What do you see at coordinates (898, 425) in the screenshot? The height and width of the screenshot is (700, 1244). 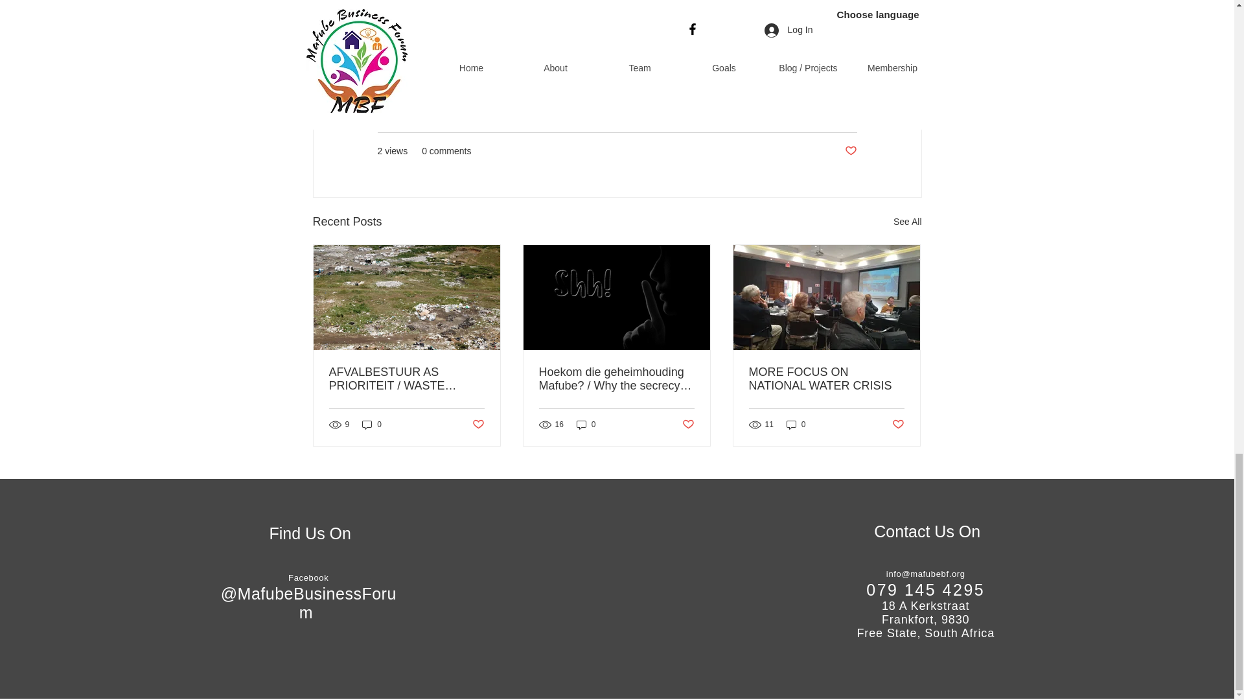 I see `Post not marked as liked` at bounding box center [898, 425].